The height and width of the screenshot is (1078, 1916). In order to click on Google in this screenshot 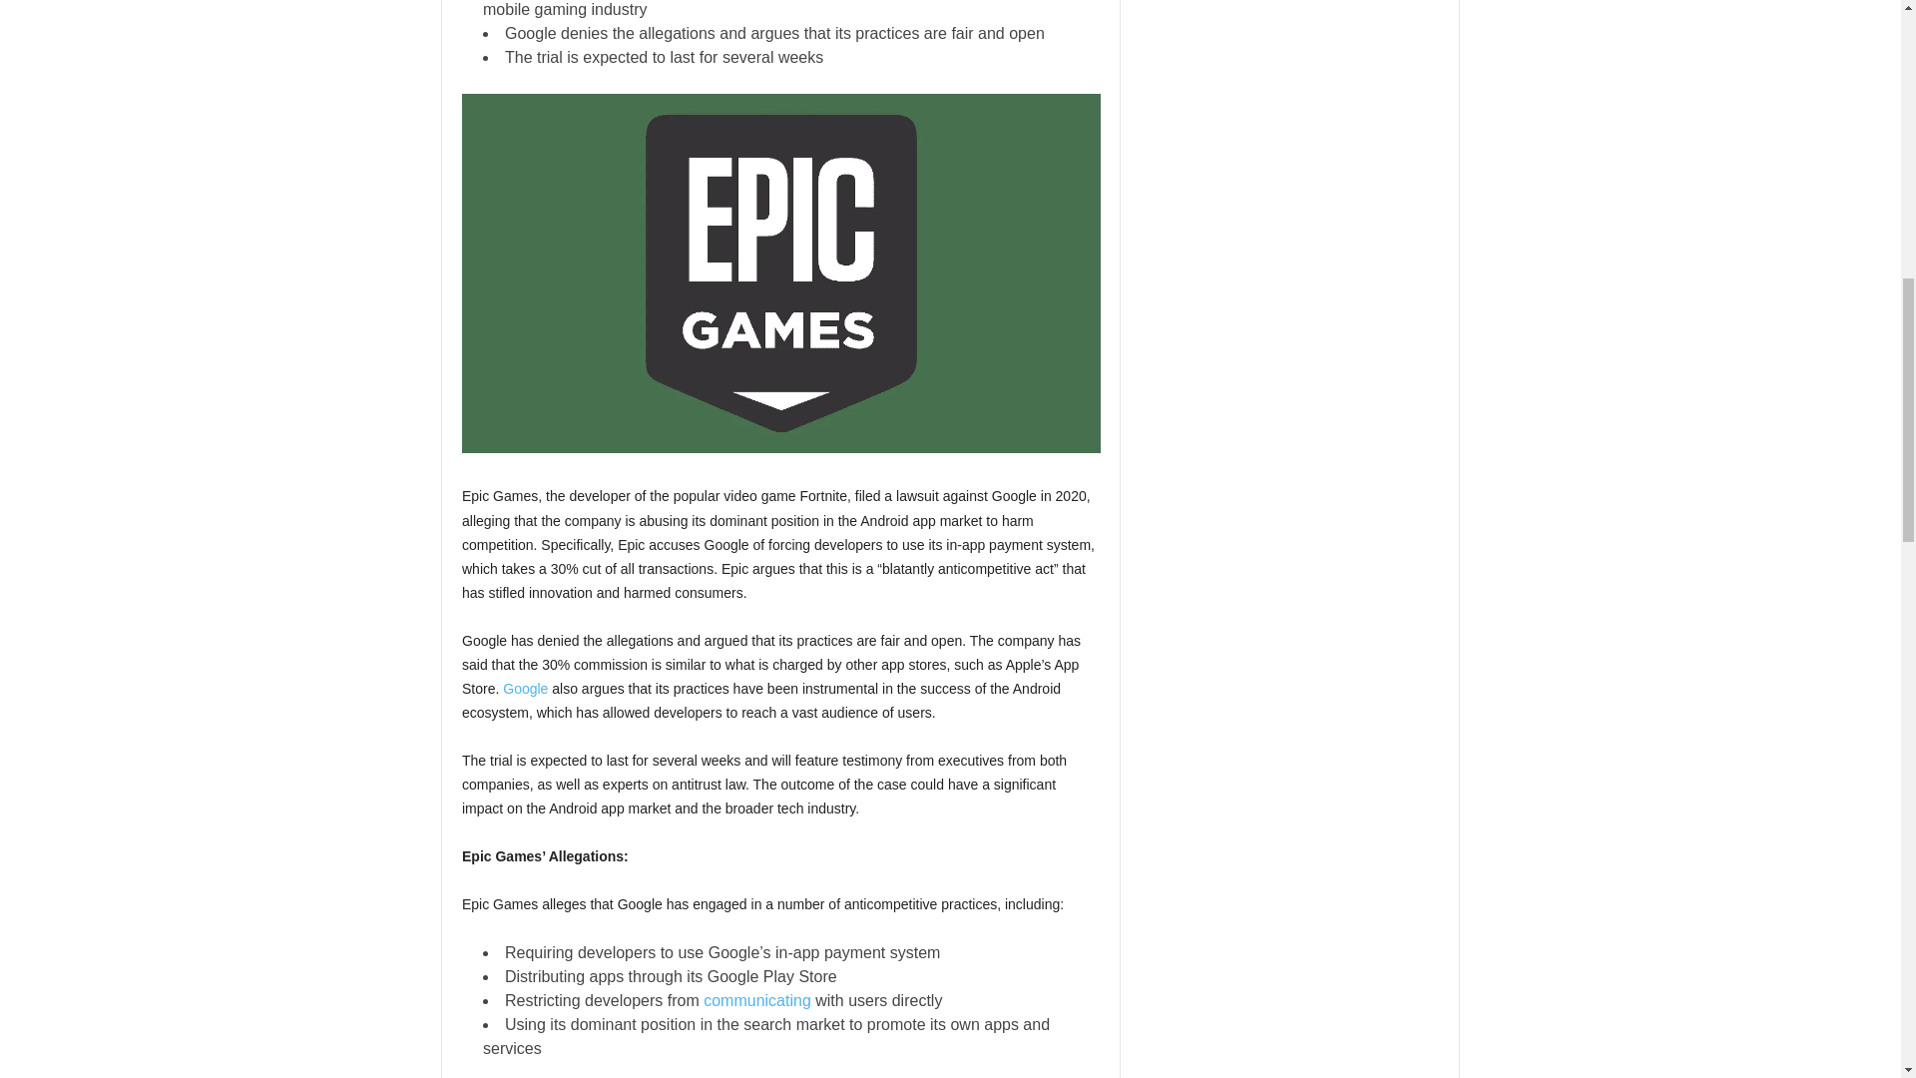, I will do `click(525, 688)`.